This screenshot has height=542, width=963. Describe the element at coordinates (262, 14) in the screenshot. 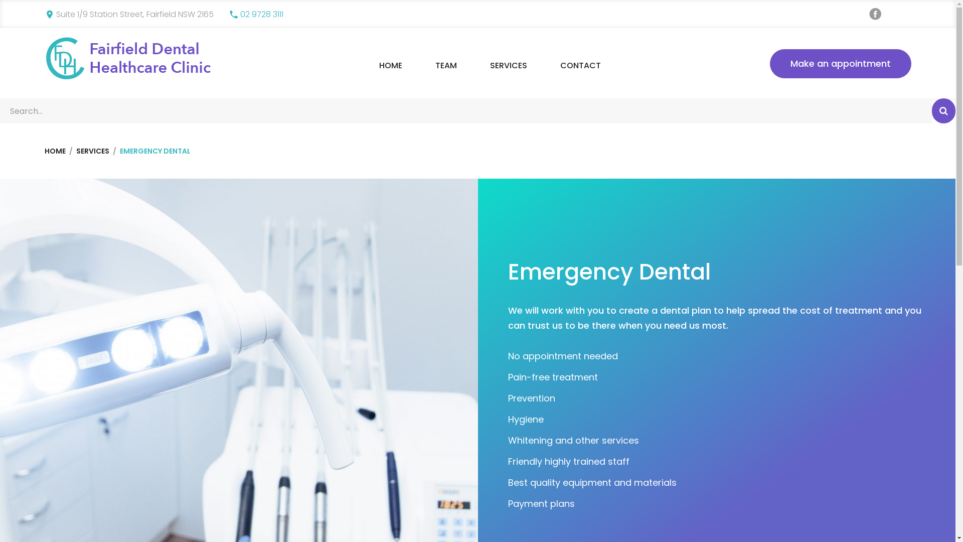

I see `02 9728 3111` at that location.